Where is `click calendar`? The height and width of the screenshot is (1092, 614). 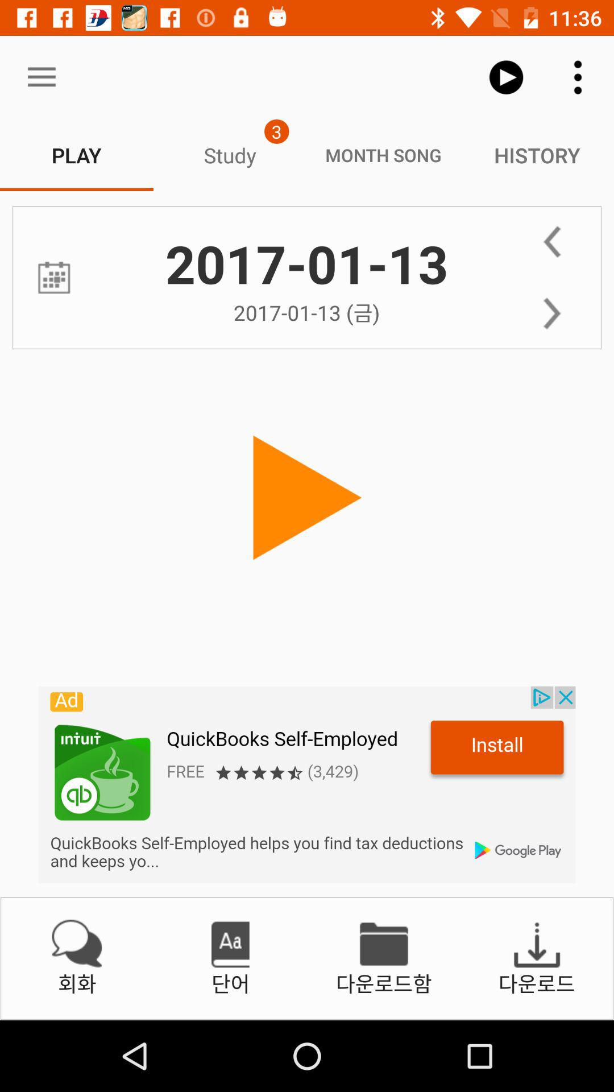 click calendar is located at coordinates (53, 278).